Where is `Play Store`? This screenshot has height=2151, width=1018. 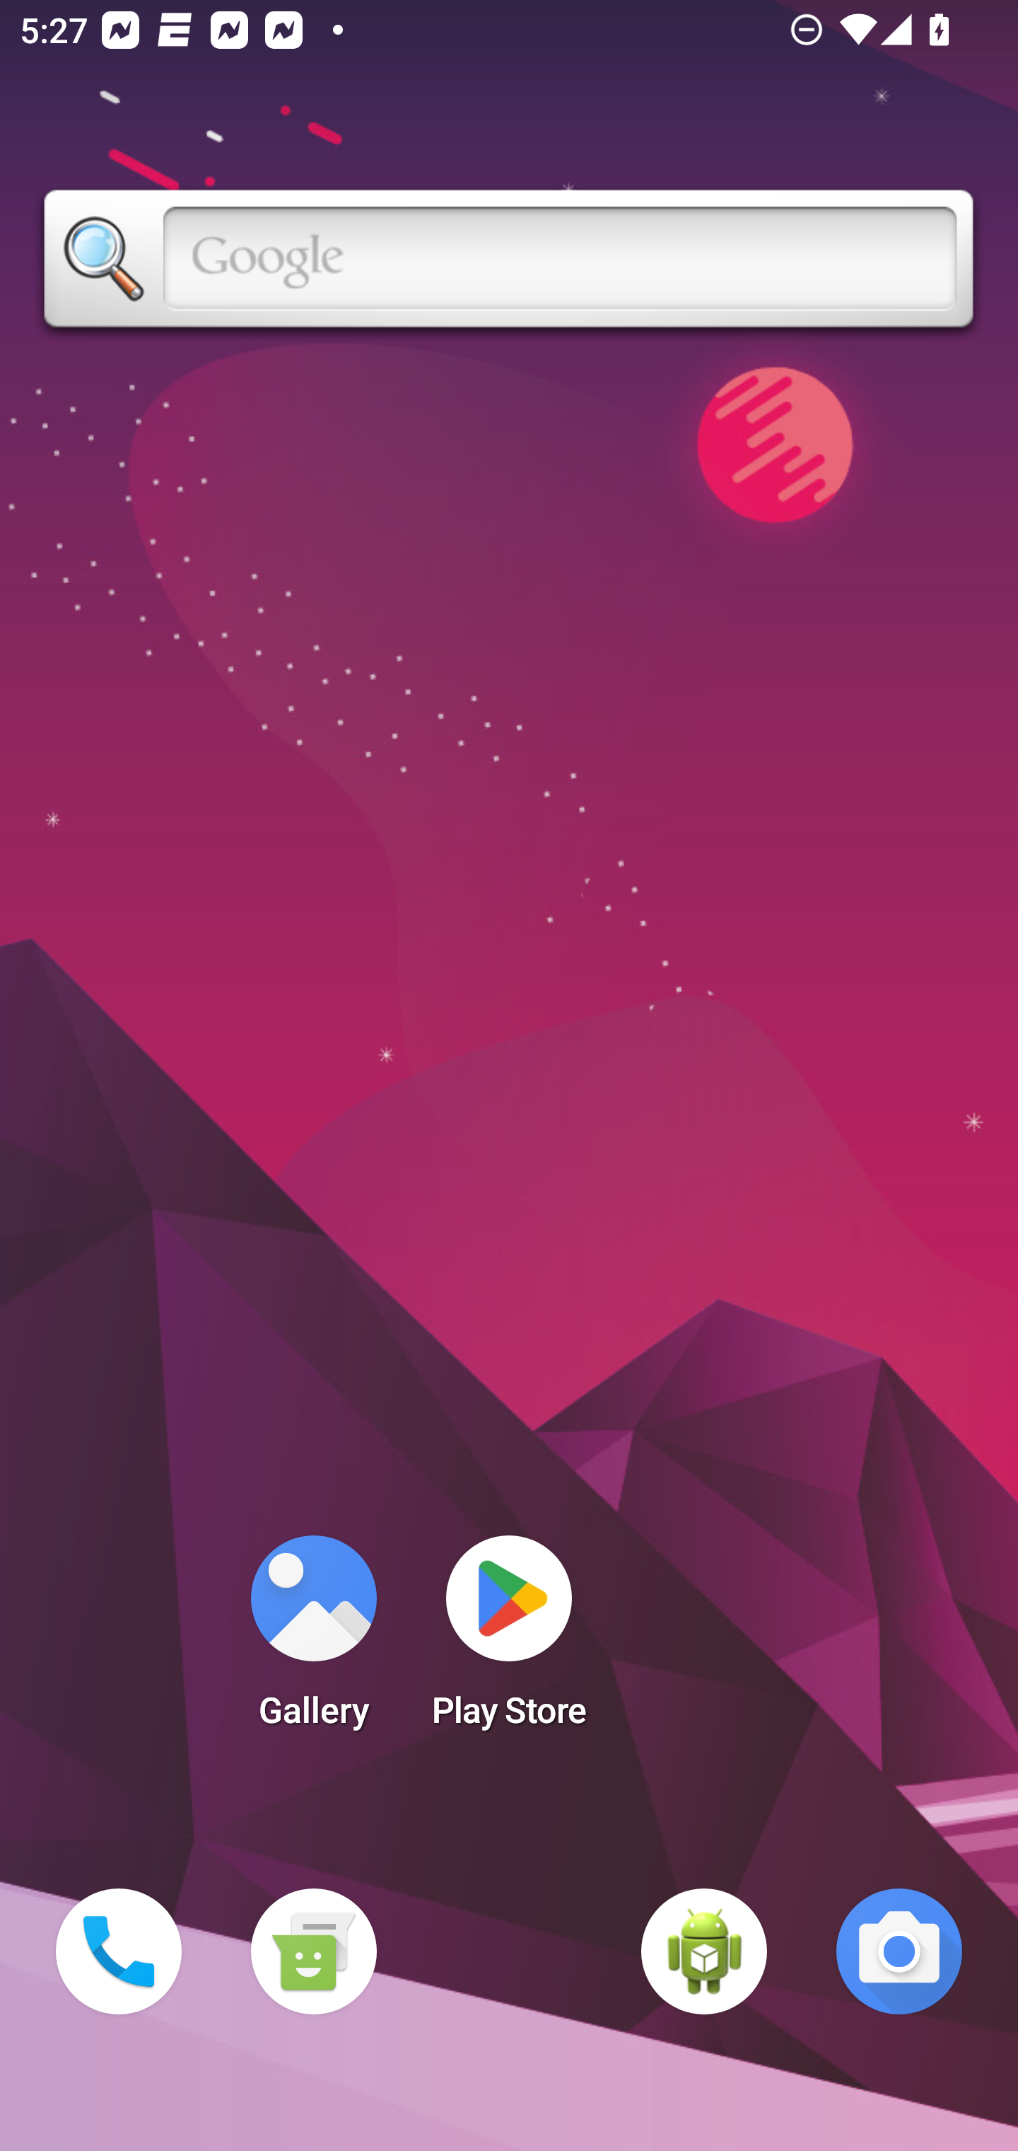 Play Store is located at coordinates (509, 1640).